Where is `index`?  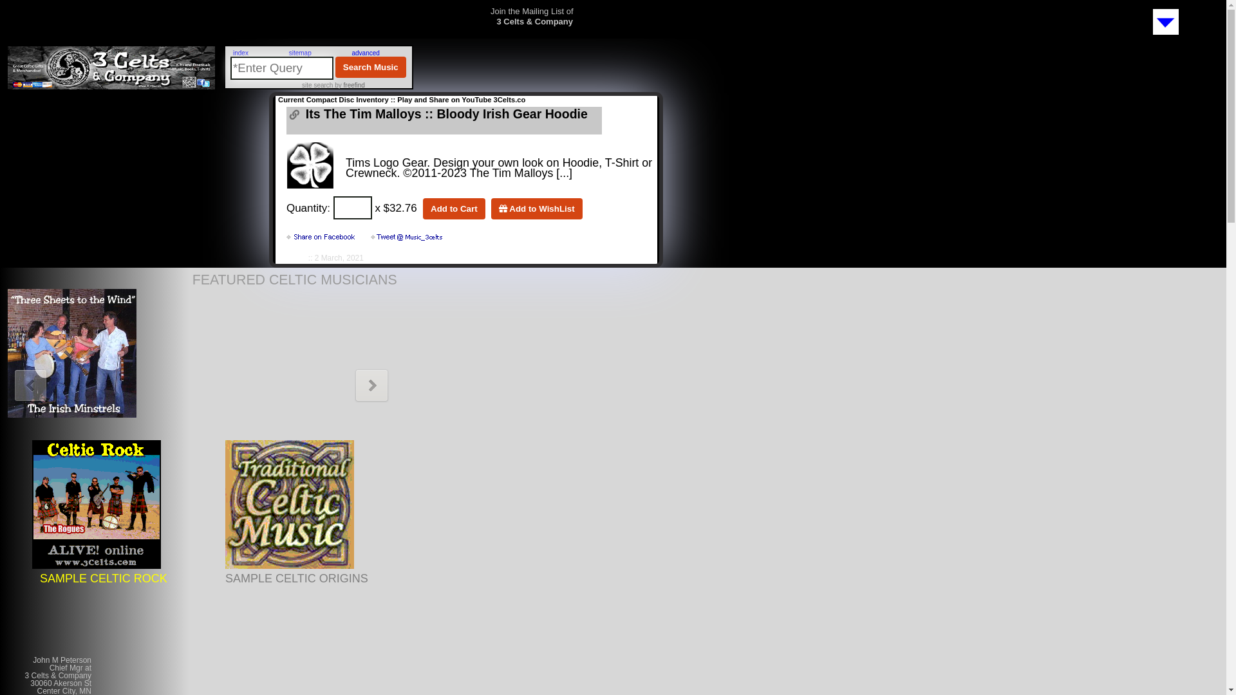
index is located at coordinates (241, 53).